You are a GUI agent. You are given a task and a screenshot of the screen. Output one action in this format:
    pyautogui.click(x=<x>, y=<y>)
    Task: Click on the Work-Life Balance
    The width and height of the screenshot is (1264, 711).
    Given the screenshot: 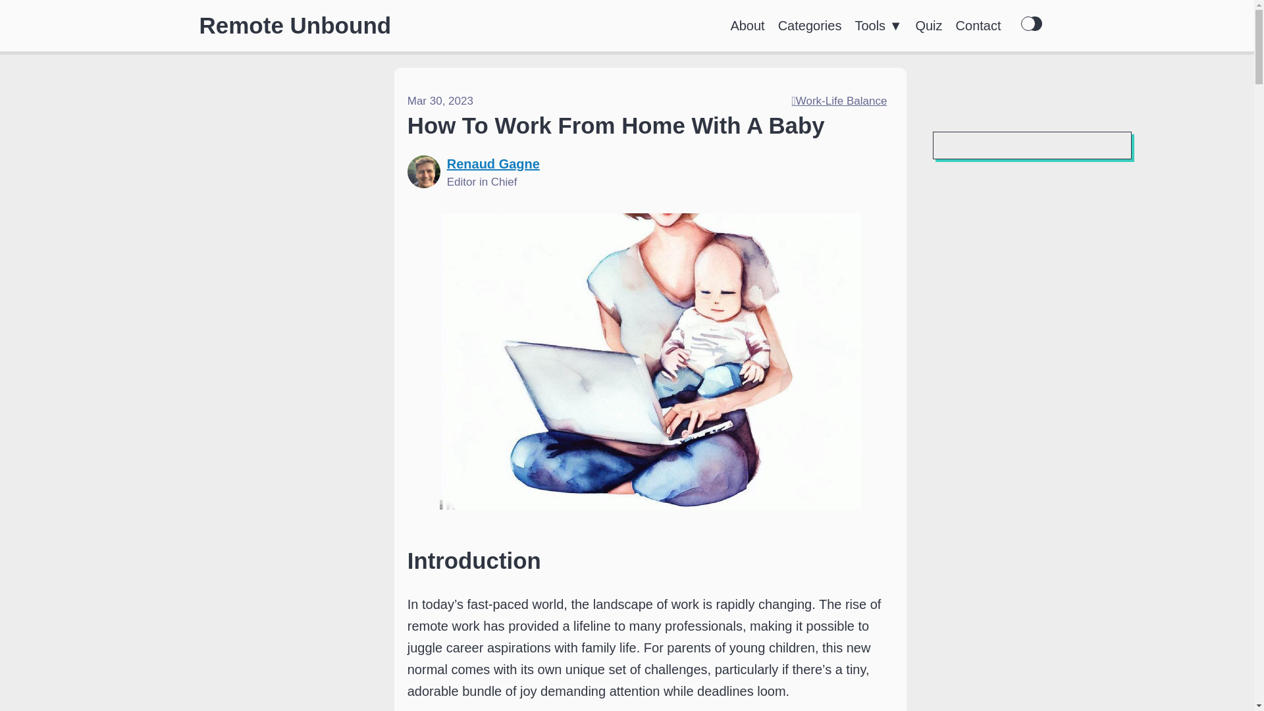 What is the action you would take?
    pyautogui.click(x=839, y=101)
    